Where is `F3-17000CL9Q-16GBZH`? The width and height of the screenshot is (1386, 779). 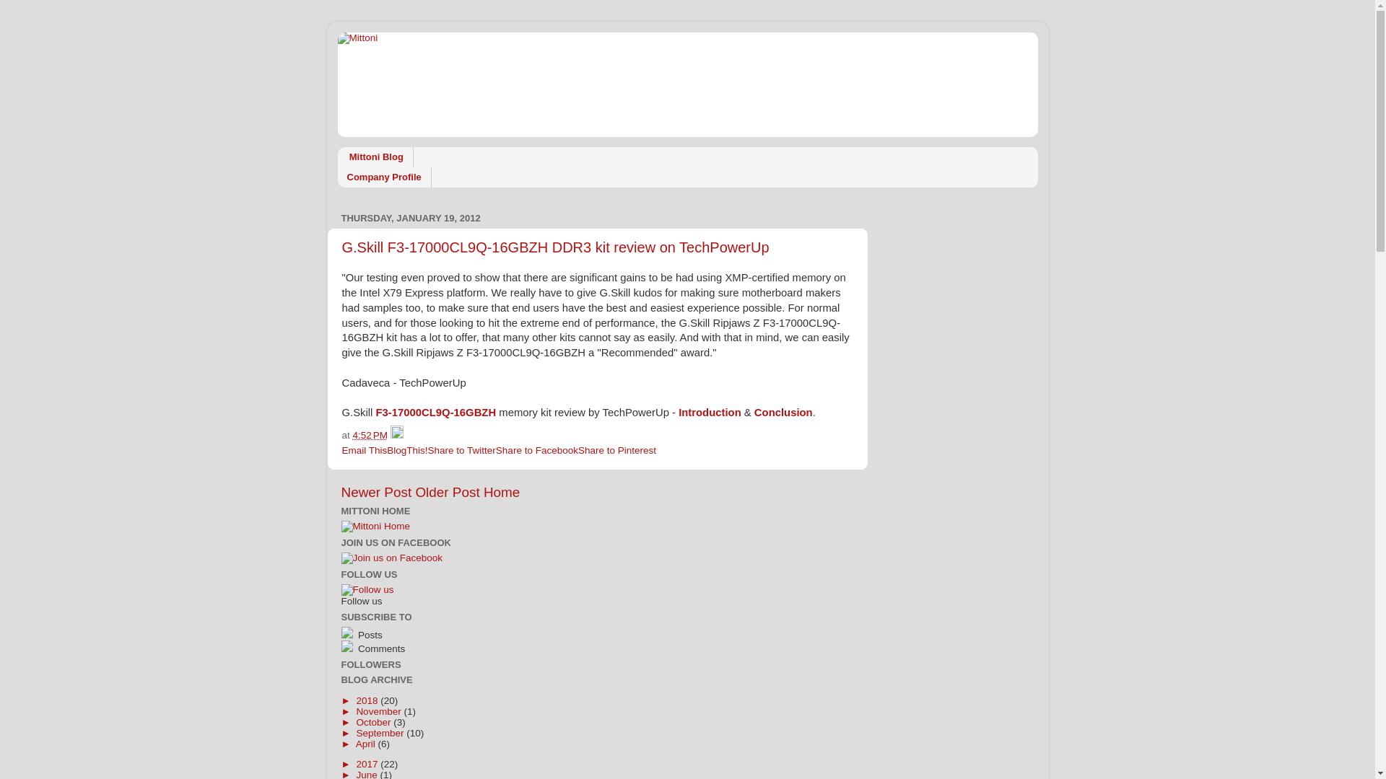
F3-17000CL9Q-16GBZH is located at coordinates (436, 413).